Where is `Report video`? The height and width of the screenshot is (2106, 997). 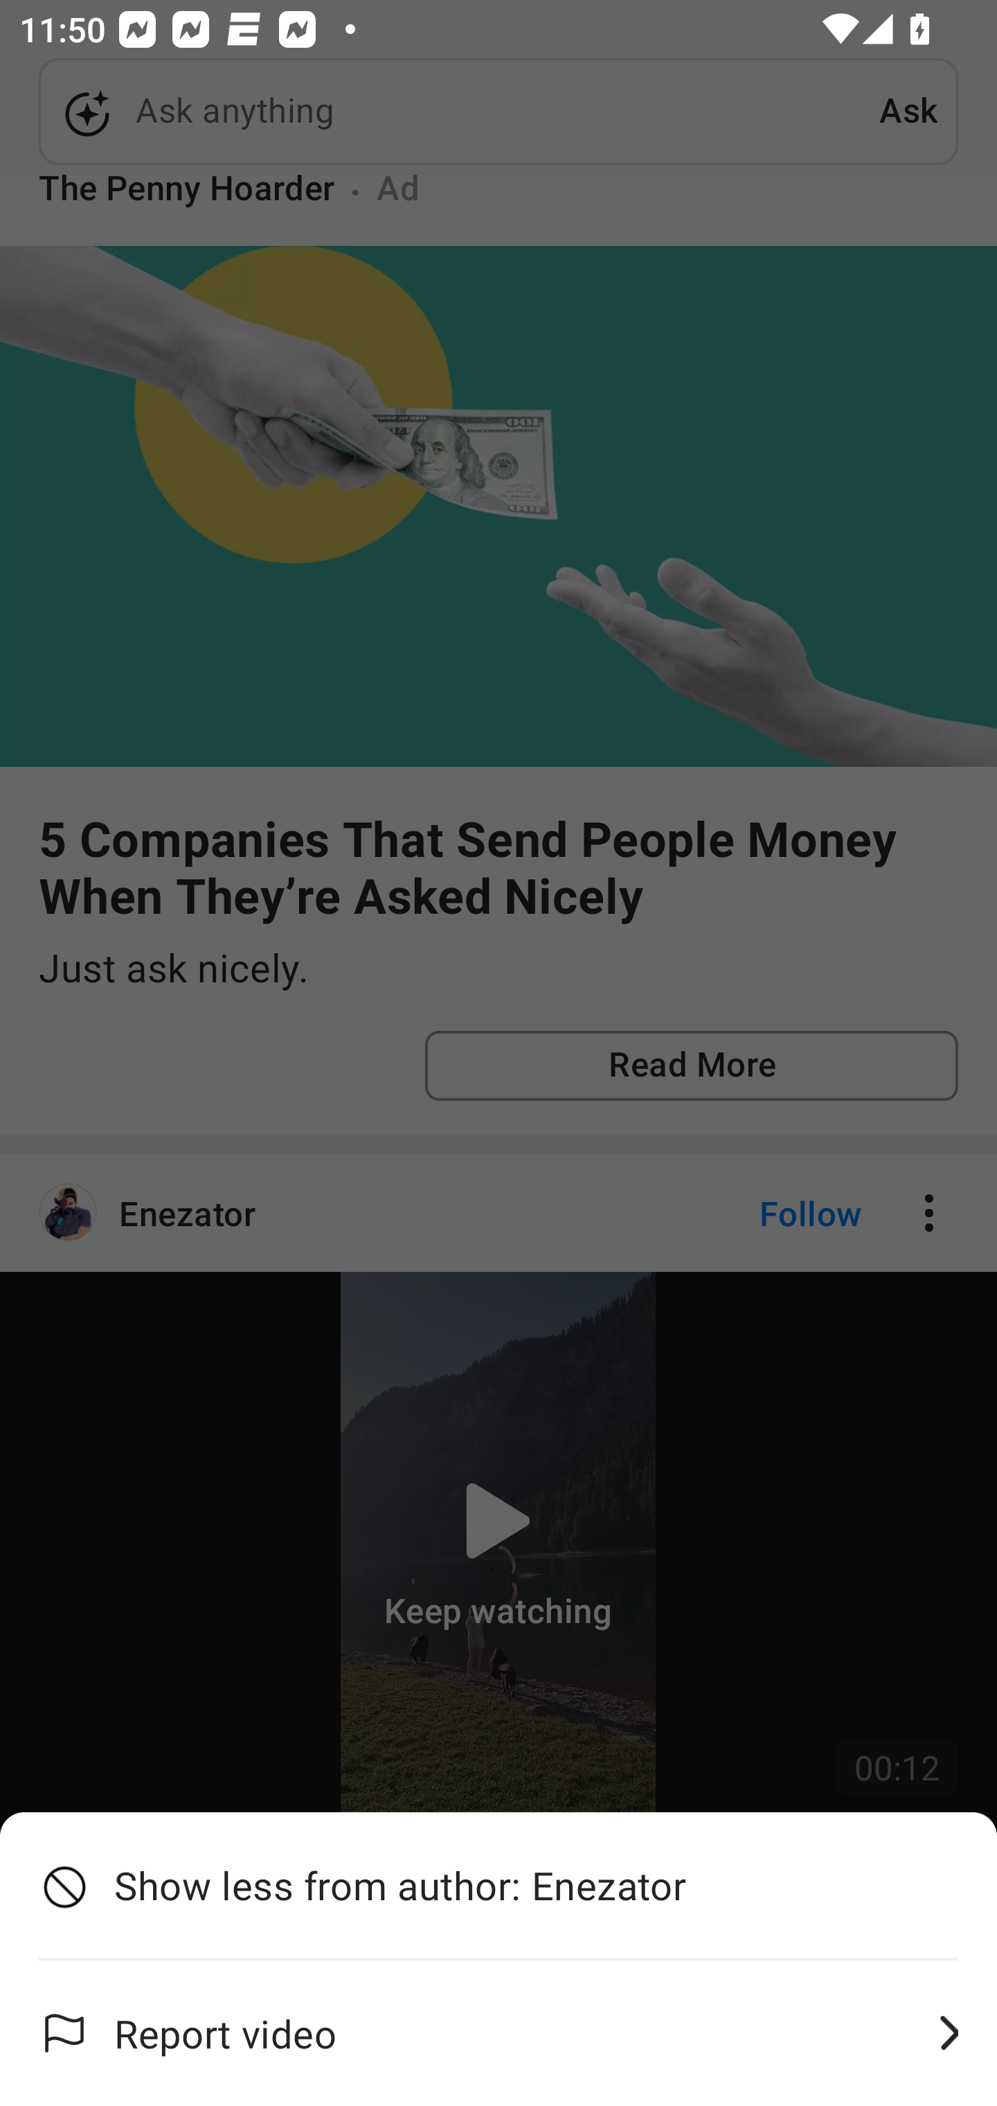 Report video is located at coordinates (498, 2033).